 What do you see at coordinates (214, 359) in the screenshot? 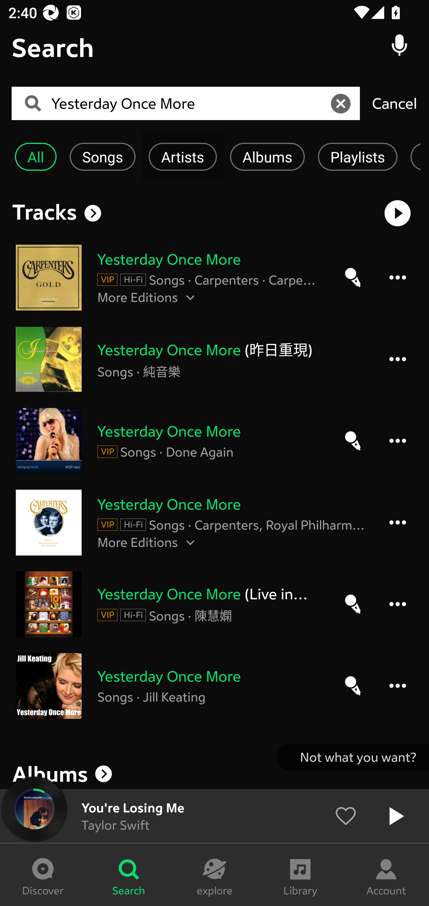
I see `Yesterday Once More (昨日重現) Songs · 純音樂` at bounding box center [214, 359].